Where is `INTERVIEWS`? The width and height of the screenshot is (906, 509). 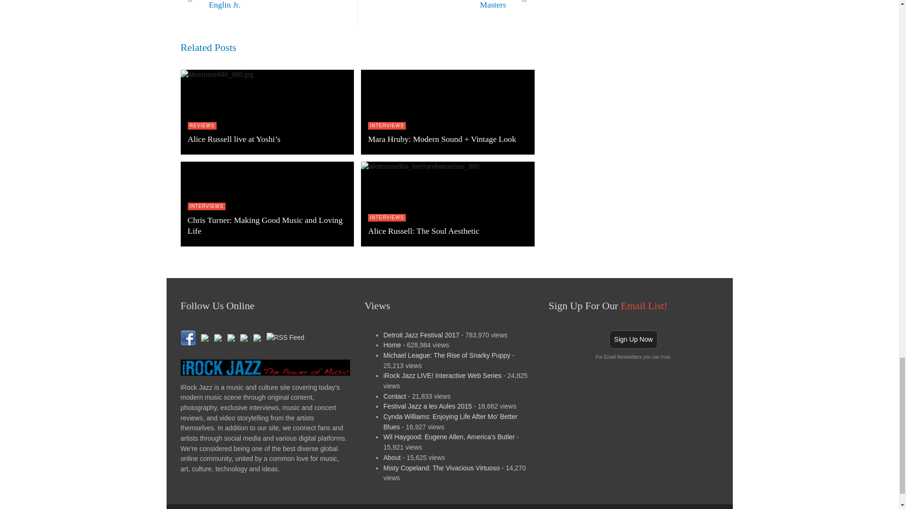
INTERVIEWS is located at coordinates (268, 12).